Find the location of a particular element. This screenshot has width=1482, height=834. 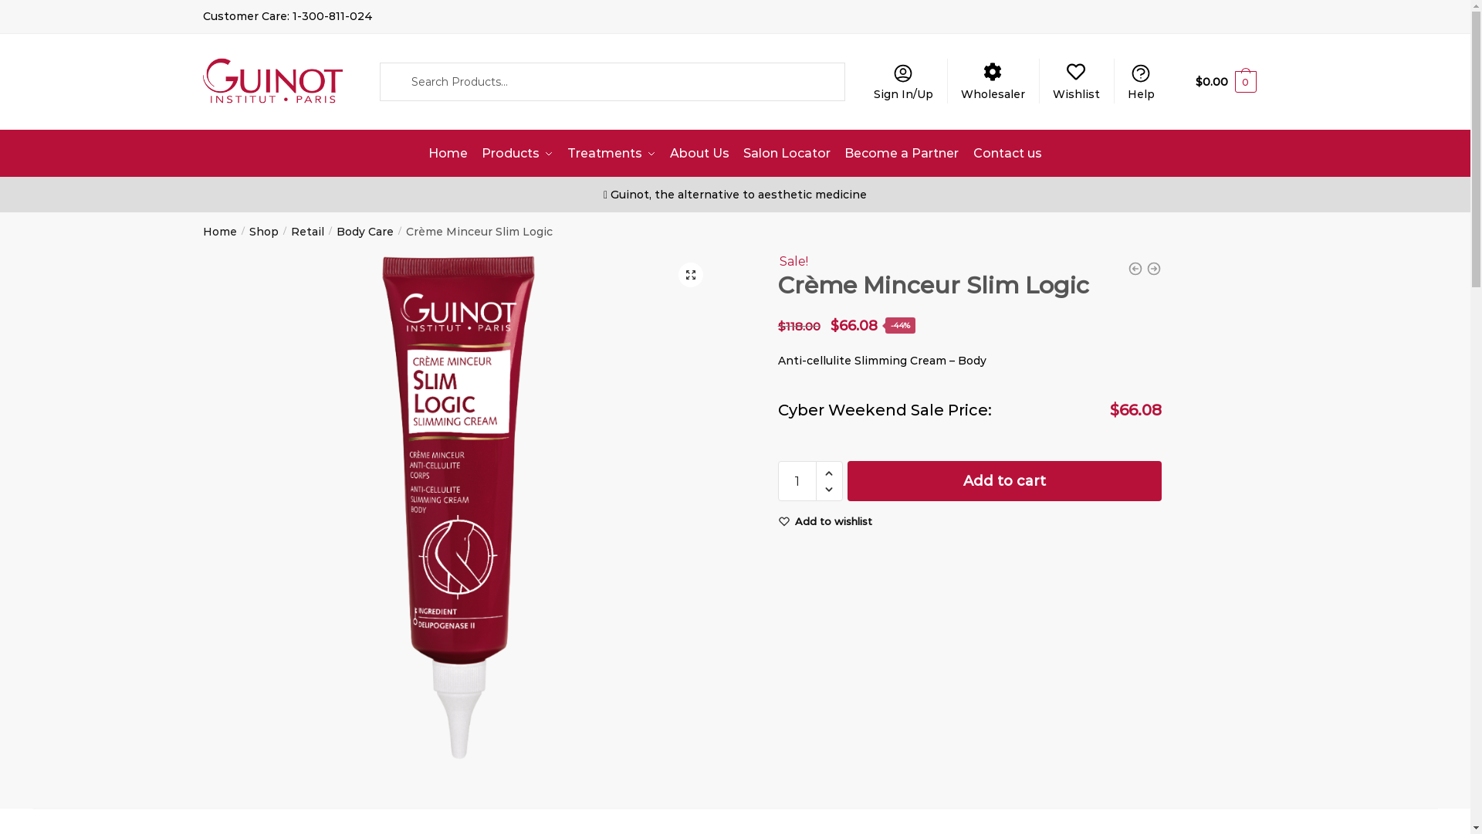

Add to wishlist is located at coordinates (834, 522).